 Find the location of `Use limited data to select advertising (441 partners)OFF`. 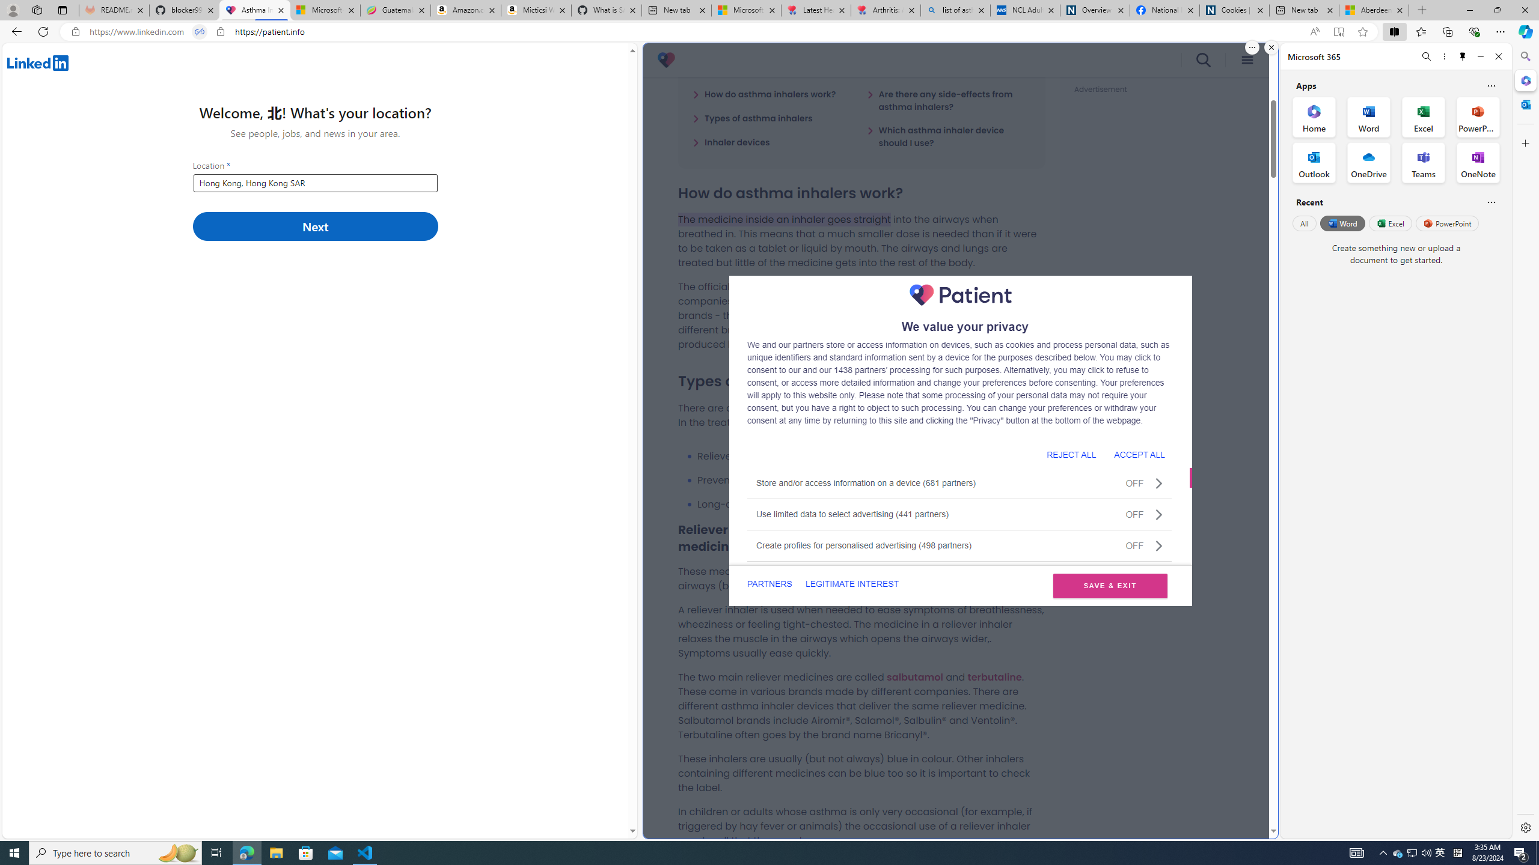

Use limited data to select advertising (441 partners)OFF is located at coordinates (959, 514).